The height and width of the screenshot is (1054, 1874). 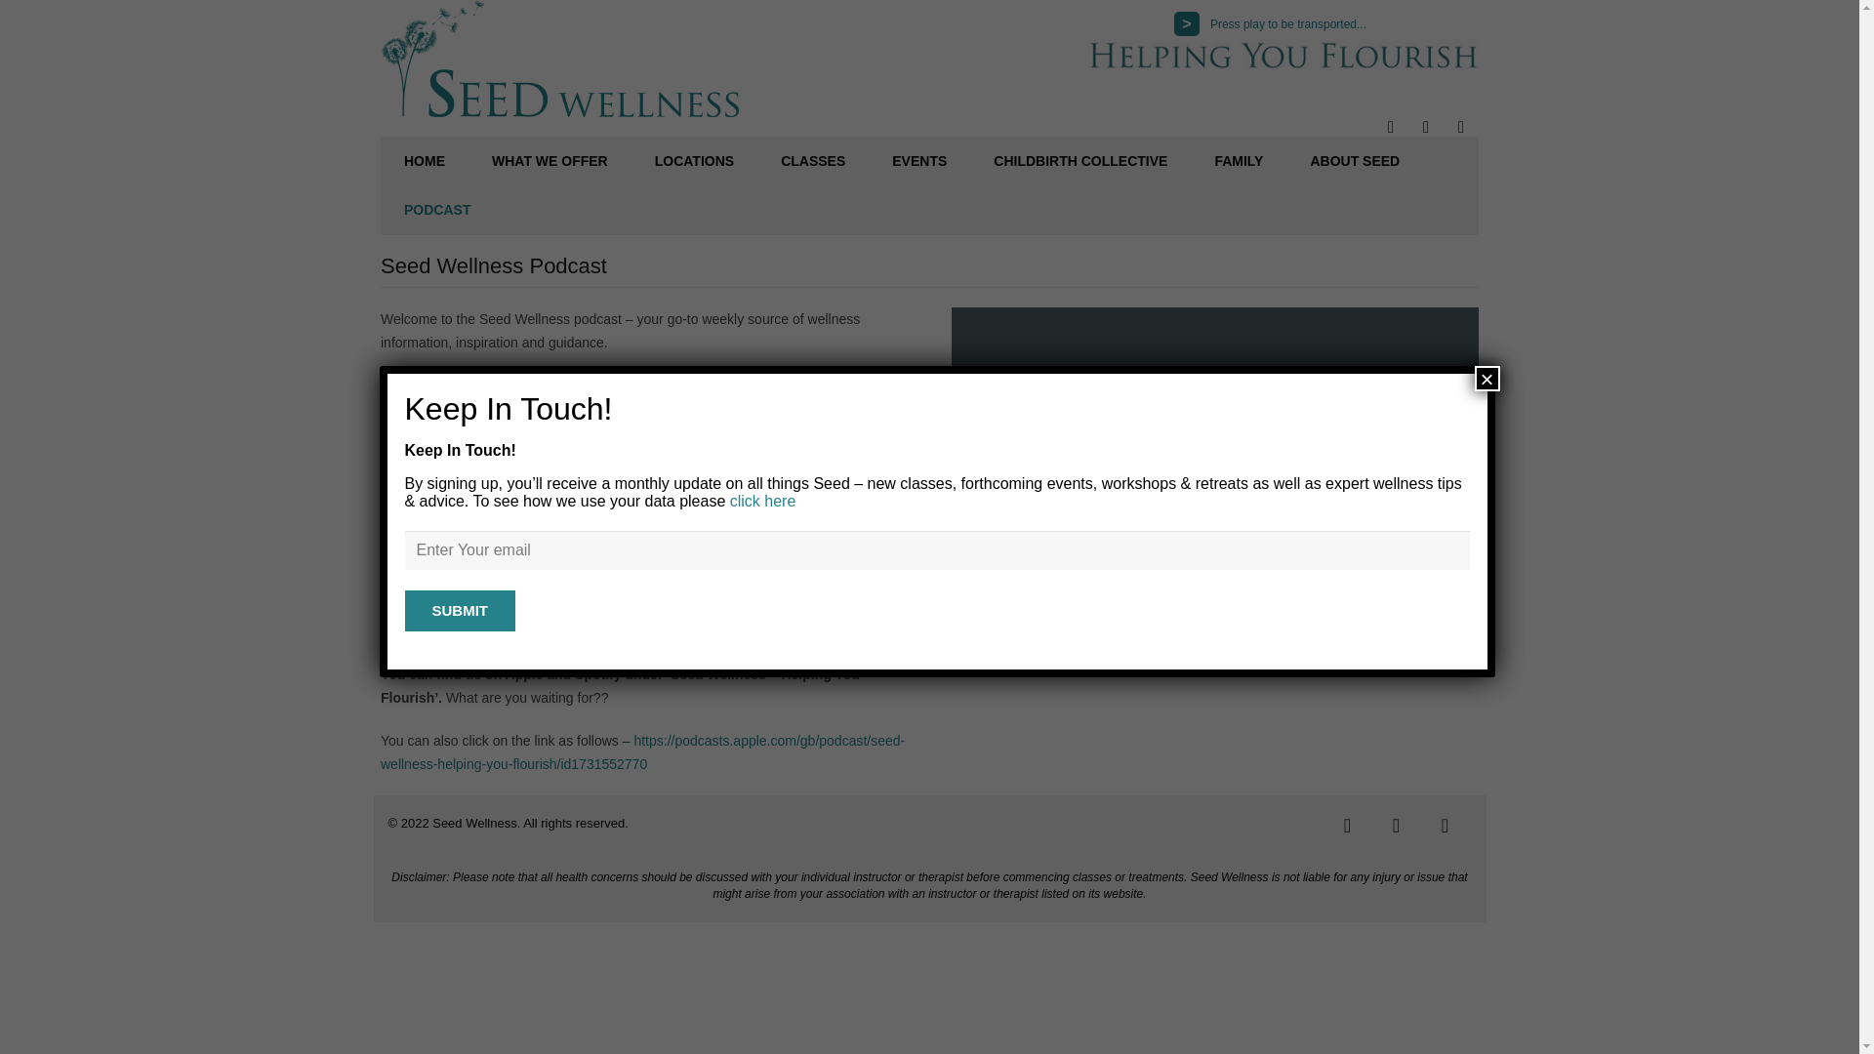 What do you see at coordinates (550, 161) in the screenshot?
I see `WHAT WE OFFER` at bounding box center [550, 161].